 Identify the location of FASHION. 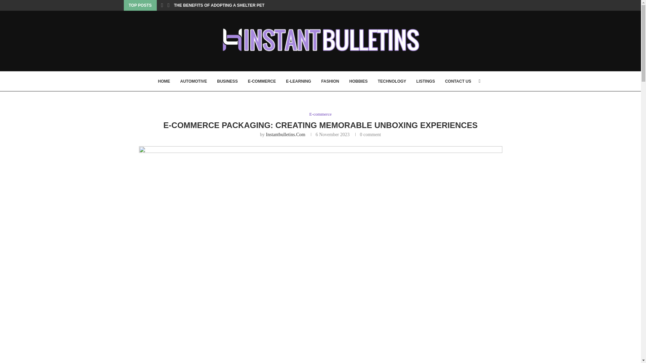
(330, 81).